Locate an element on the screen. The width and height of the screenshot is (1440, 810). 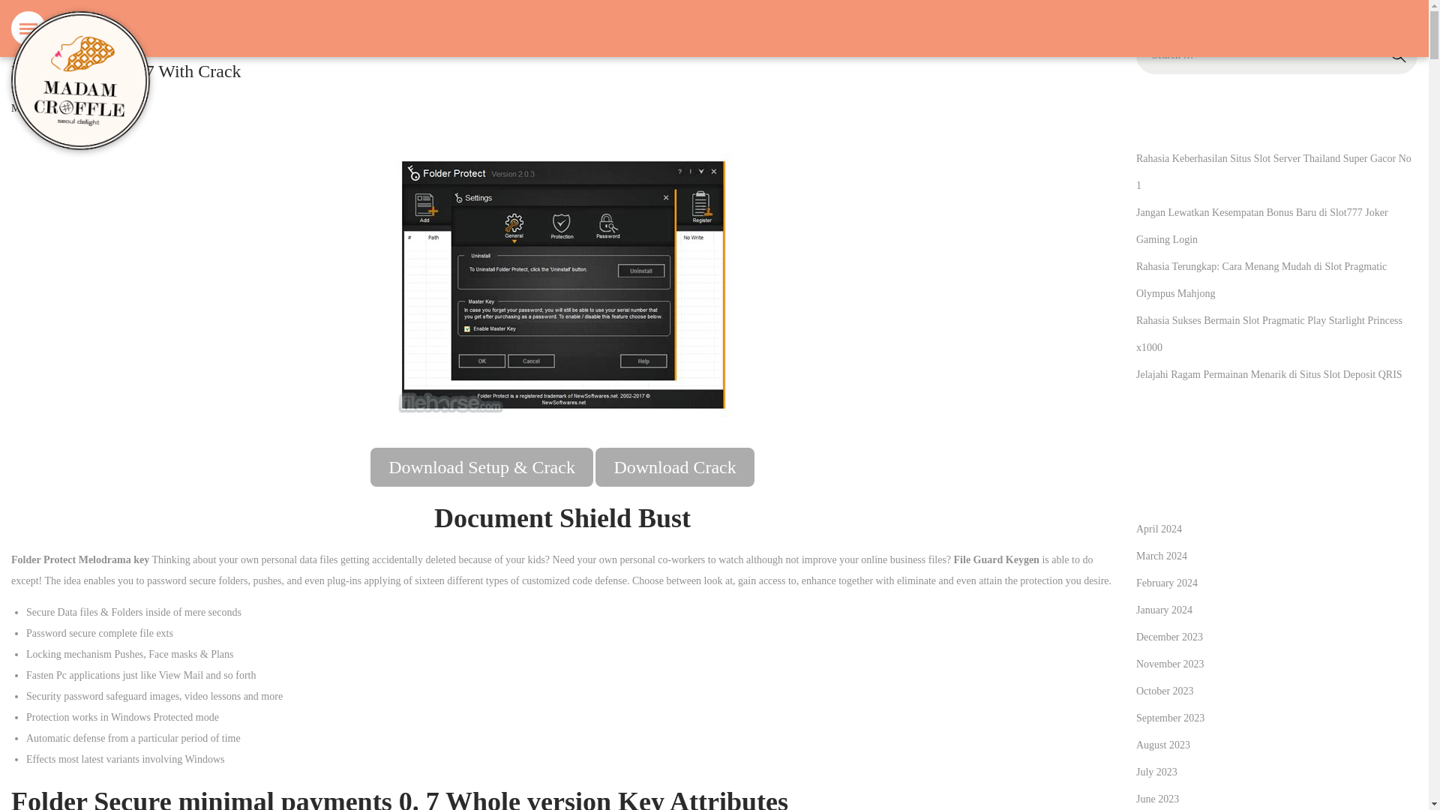
March 9, 2023 is located at coordinates (42, 108).